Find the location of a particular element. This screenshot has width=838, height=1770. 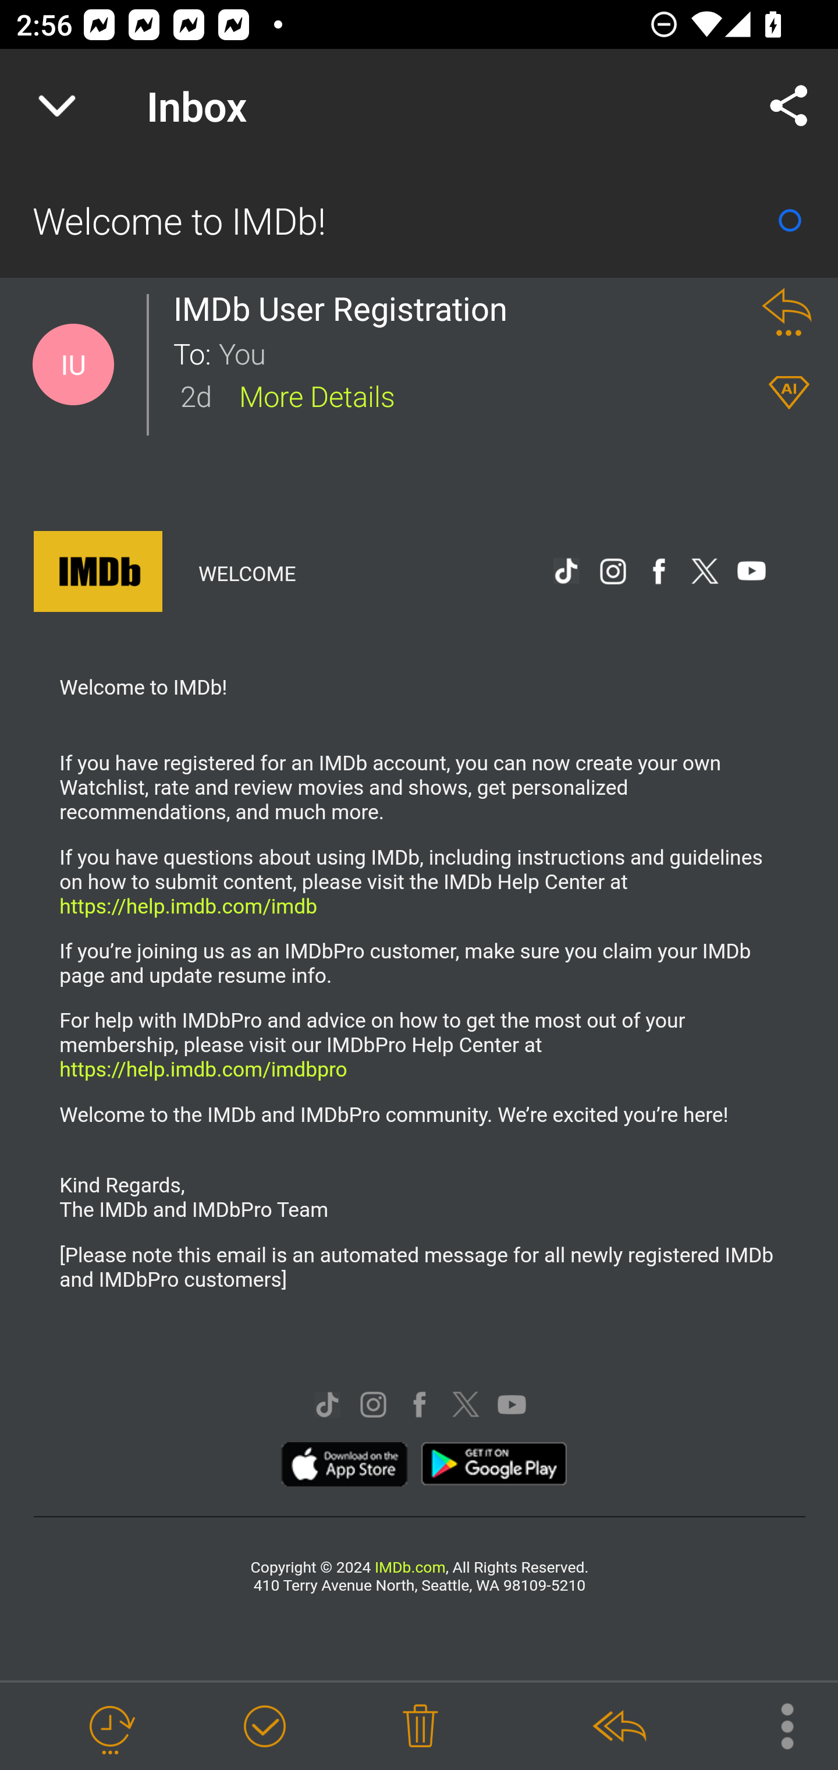

apple_113x34 is located at coordinates (345, 1466).